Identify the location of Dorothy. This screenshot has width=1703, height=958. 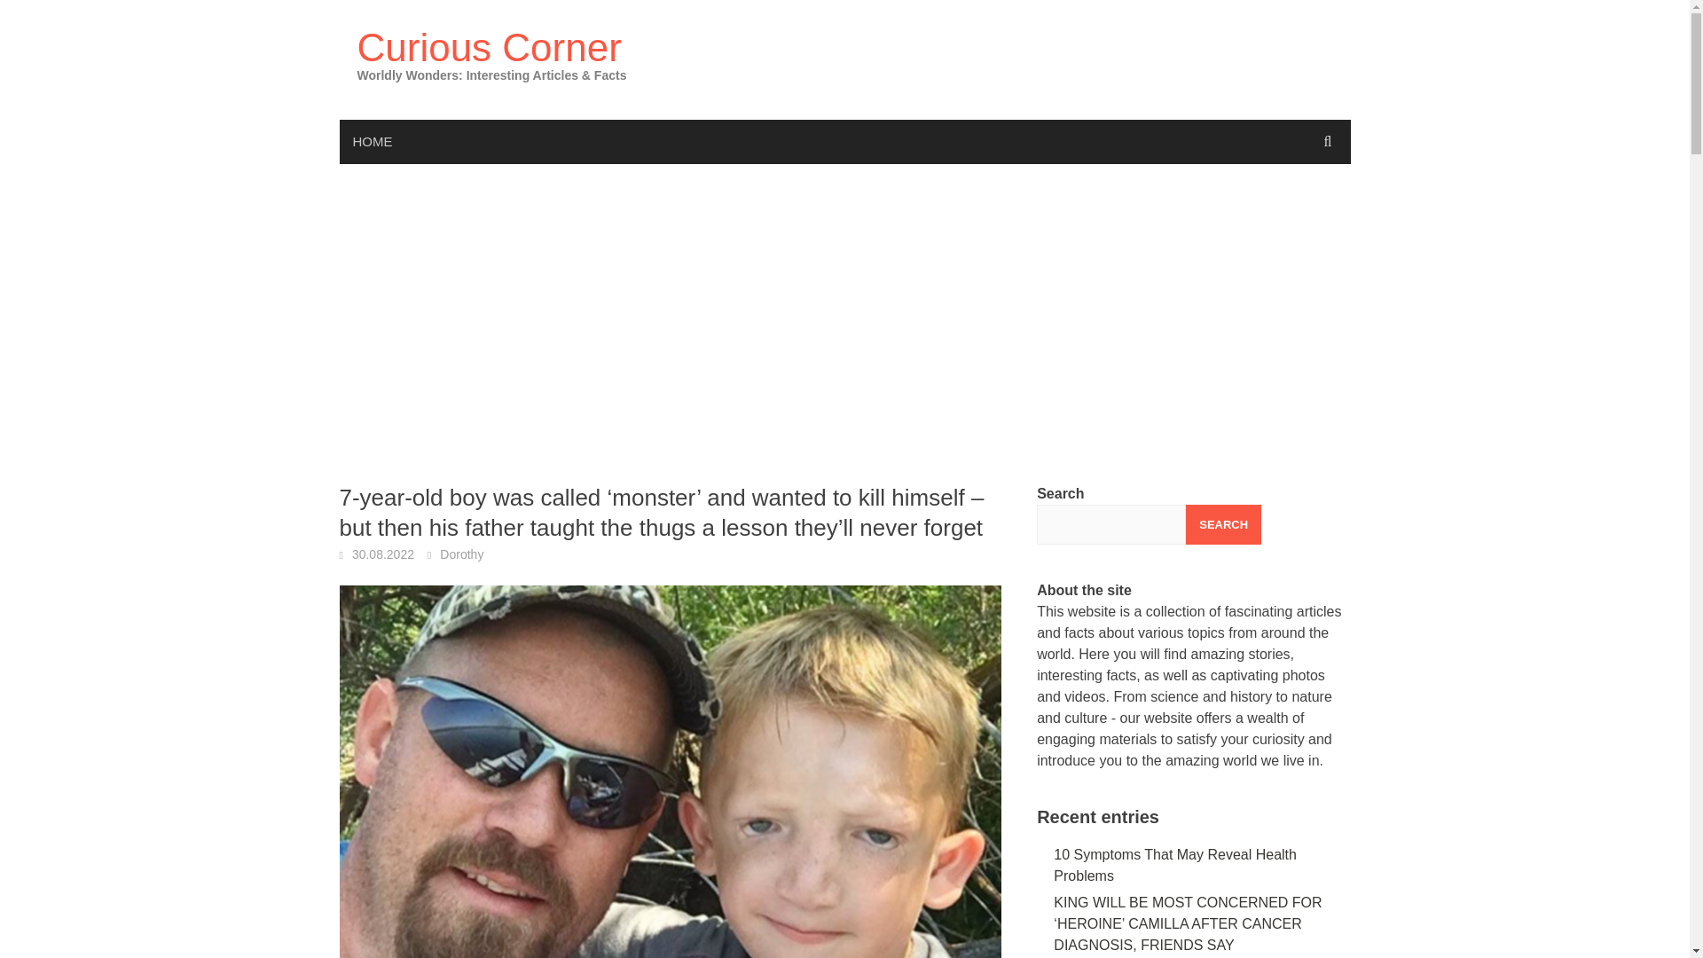
(461, 554).